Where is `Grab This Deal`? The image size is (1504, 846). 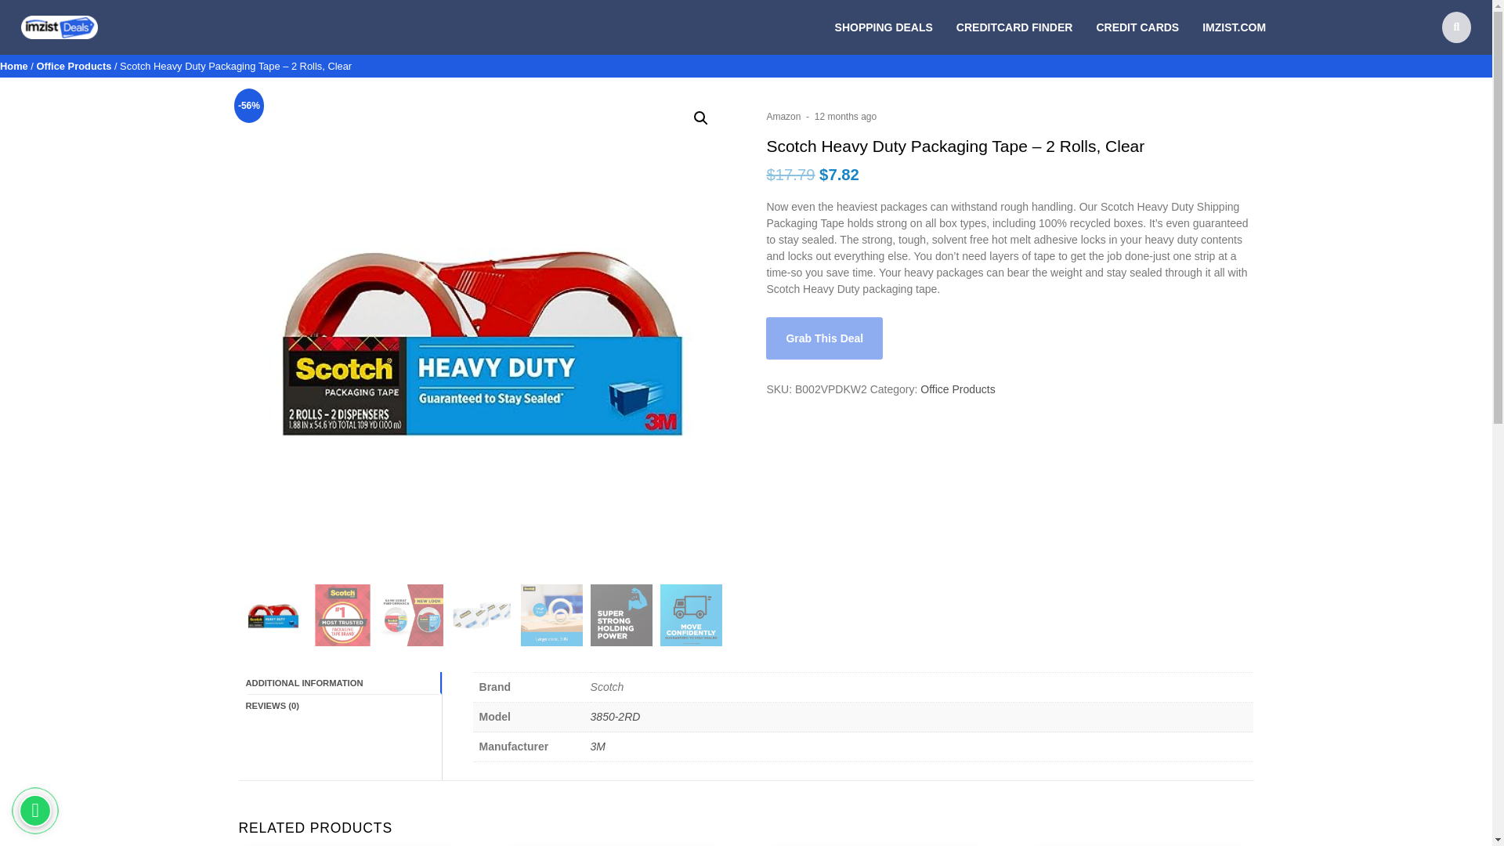
Grab This Deal is located at coordinates (824, 338).